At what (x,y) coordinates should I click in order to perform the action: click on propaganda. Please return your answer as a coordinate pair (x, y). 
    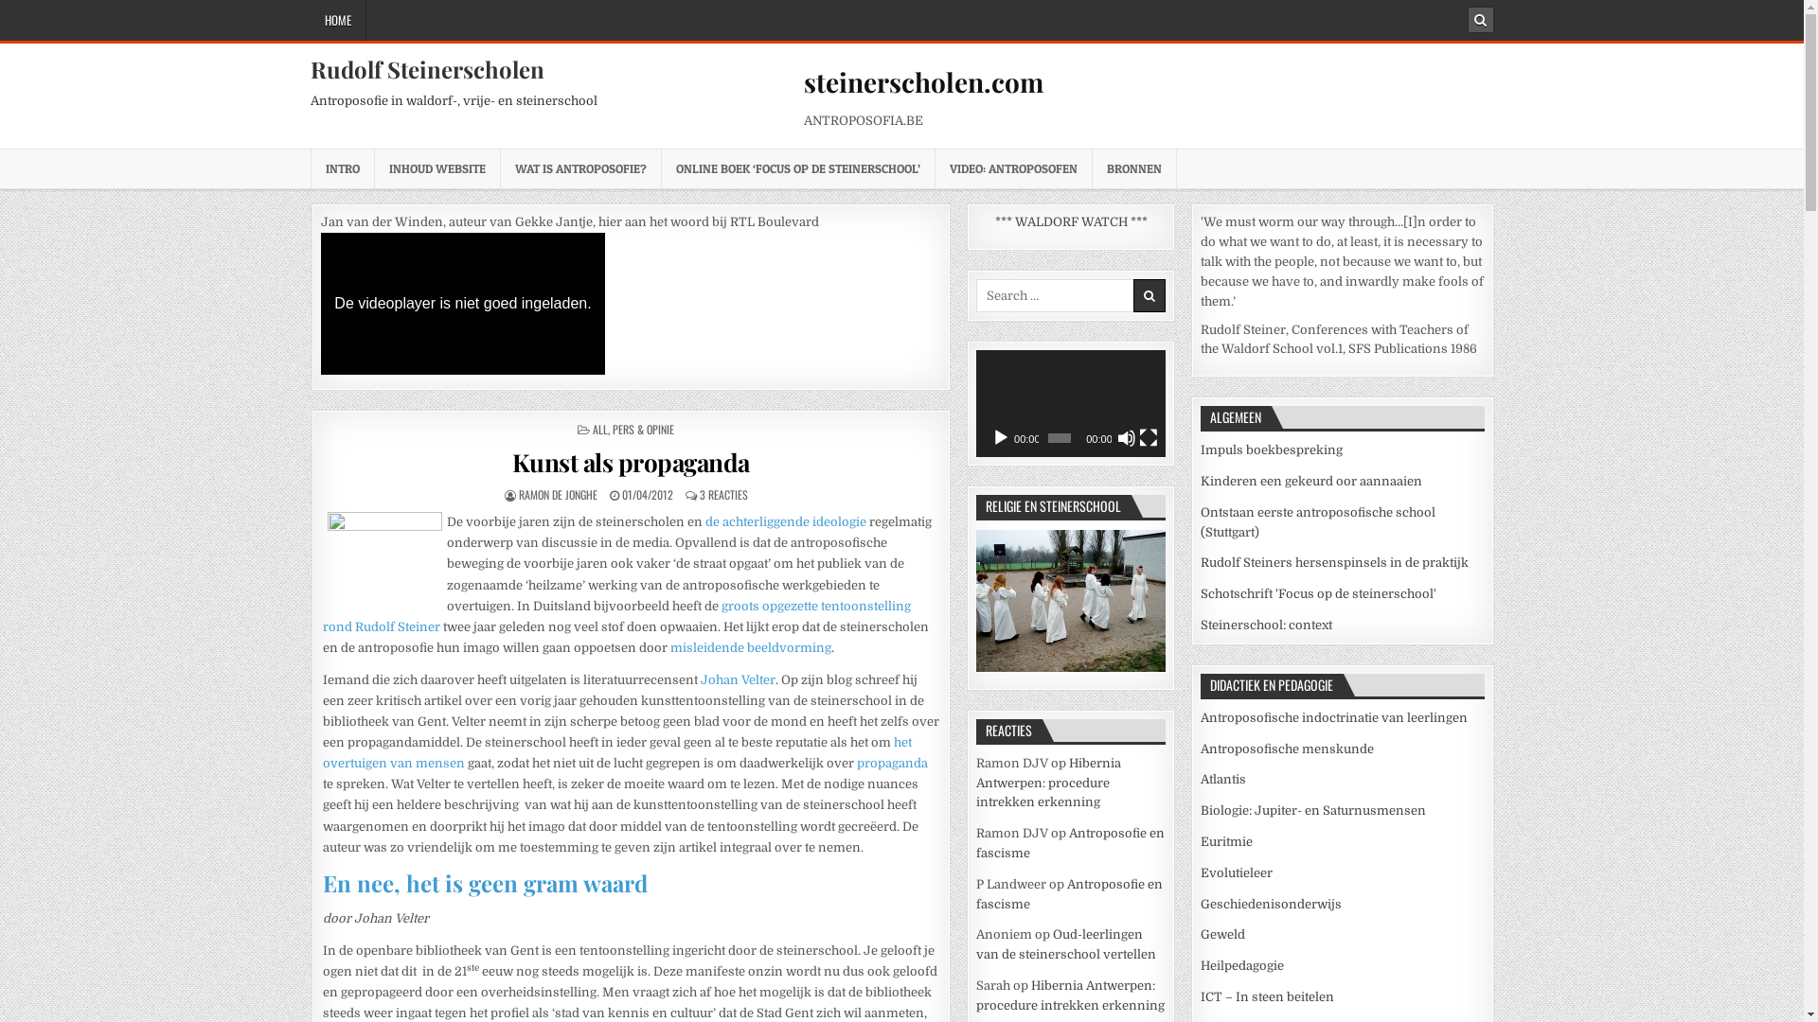
    Looking at the image, I should click on (892, 763).